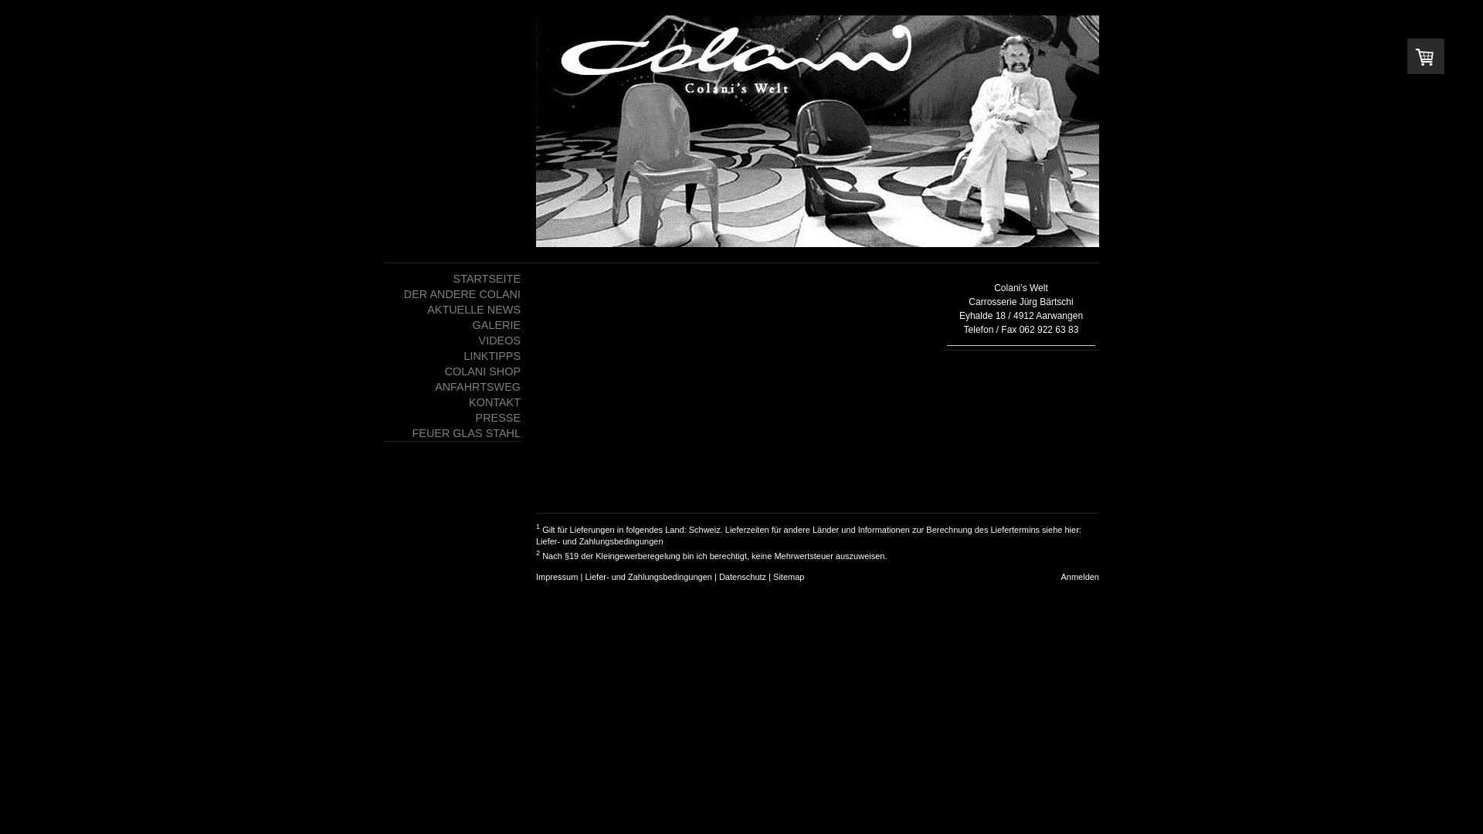 This screenshot has width=1483, height=834. Describe the element at coordinates (1080, 577) in the screenshot. I see `Anmelden` at that location.